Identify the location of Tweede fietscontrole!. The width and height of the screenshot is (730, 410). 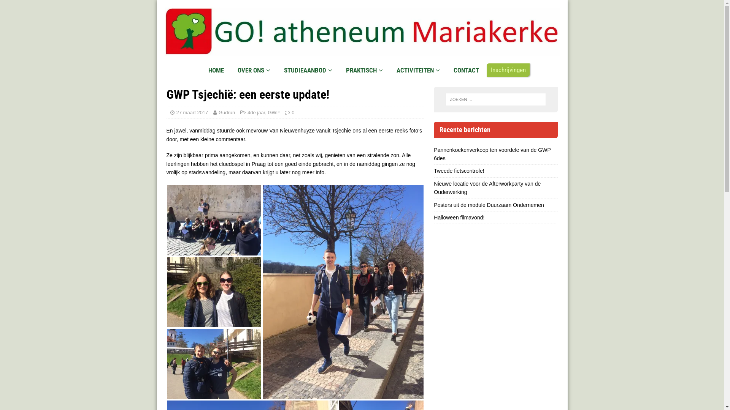
(459, 171).